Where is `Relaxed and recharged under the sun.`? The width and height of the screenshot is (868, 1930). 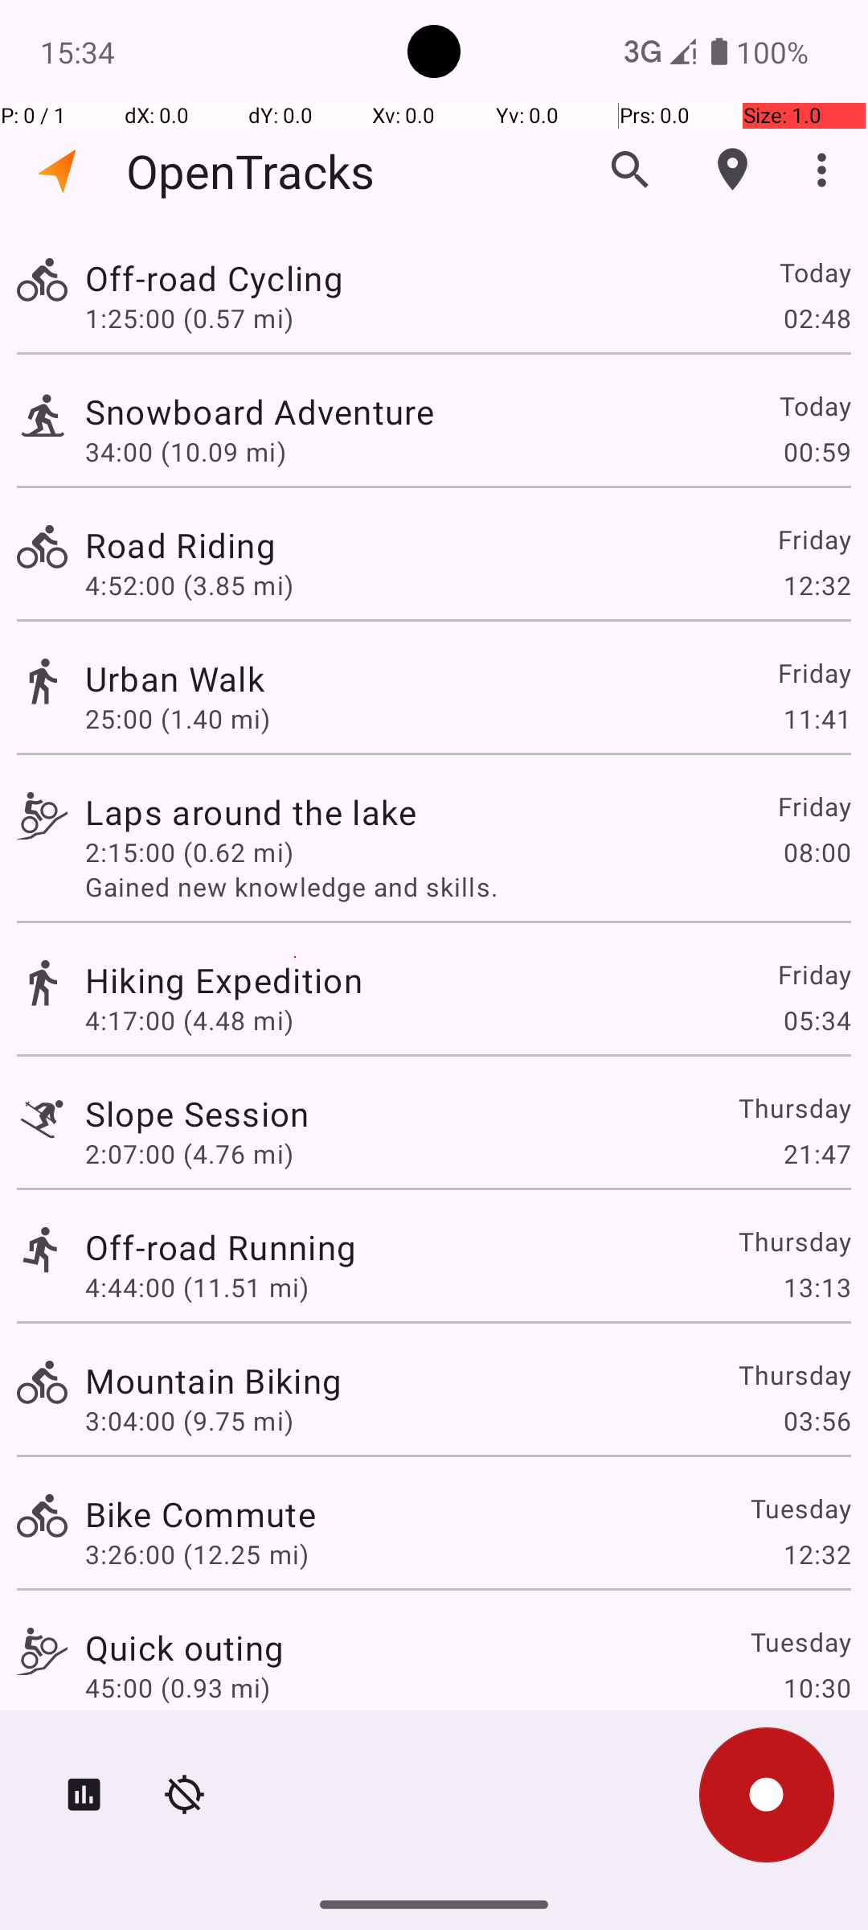
Relaxed and recharged under the sun. is located at coordinates (468, 1723).